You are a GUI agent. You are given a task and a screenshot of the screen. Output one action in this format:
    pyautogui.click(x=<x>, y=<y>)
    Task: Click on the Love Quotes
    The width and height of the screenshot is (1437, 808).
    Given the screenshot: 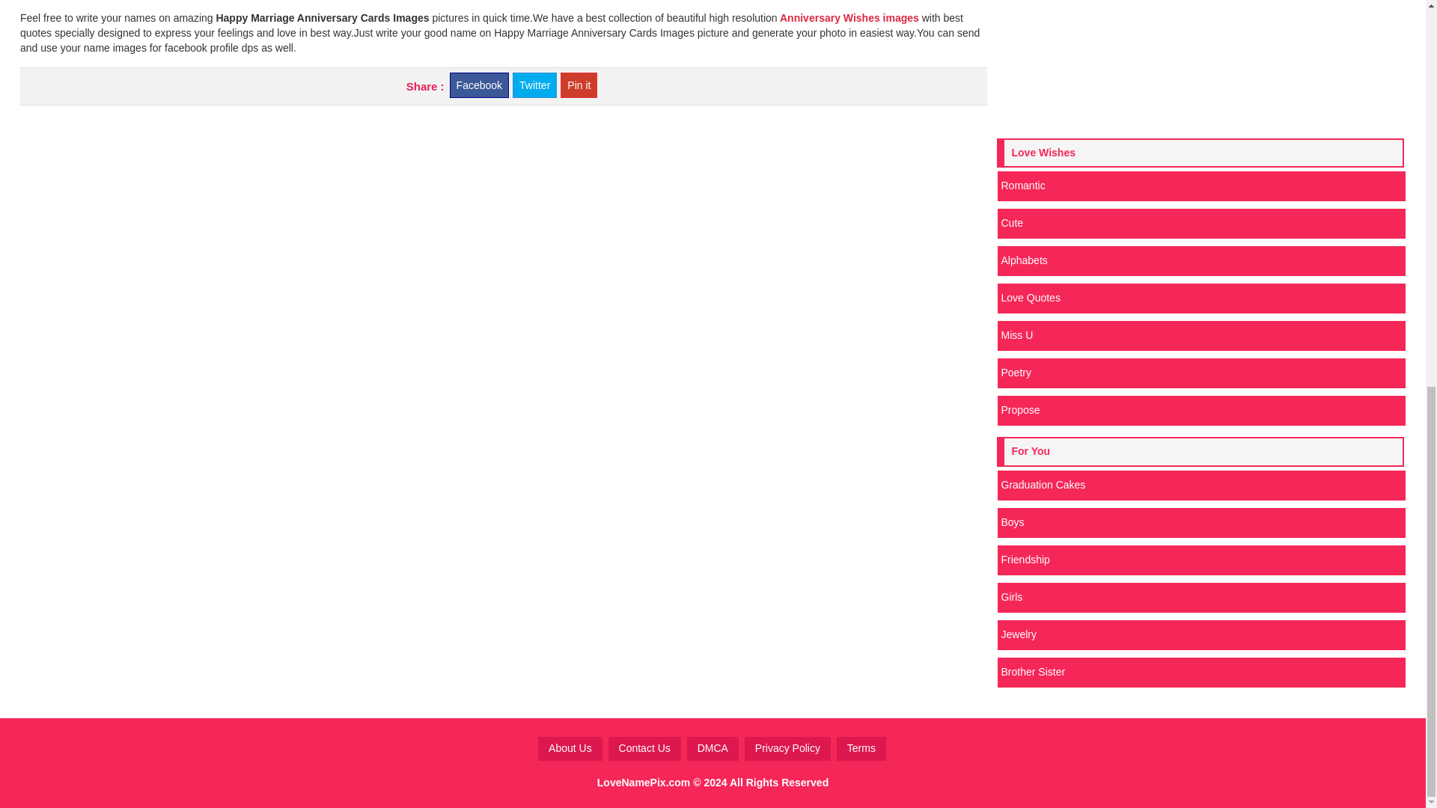 What is the action you would take?
    pyautogui.click(x=1200, y=299)
    